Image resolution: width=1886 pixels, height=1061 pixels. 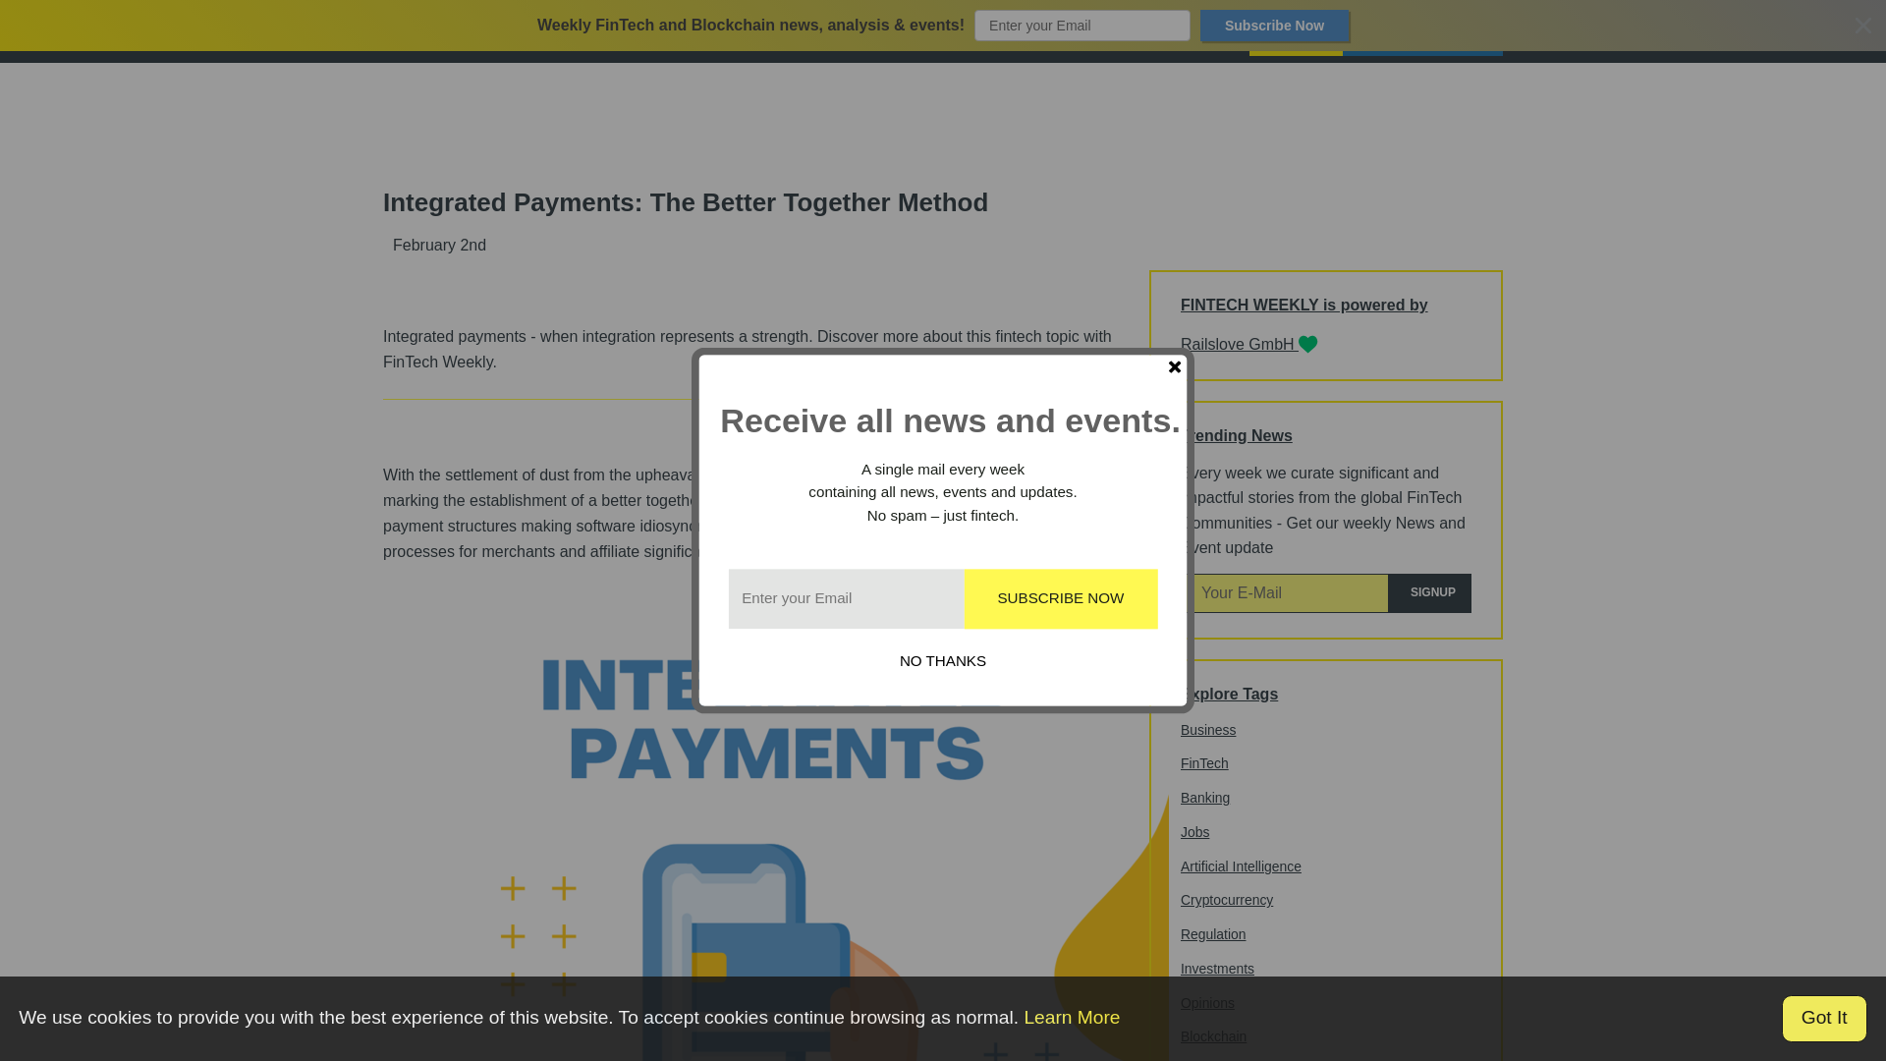 I want to click on Blockchain, so click(x=1213, y=1035).